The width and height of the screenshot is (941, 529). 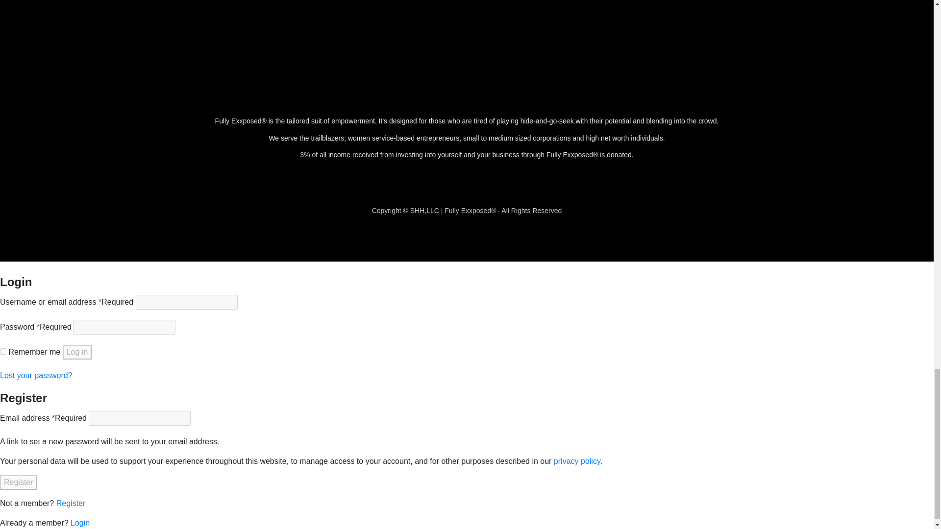 What do you see at coordinates (19, 482) in the screenshot?
I see `Register` at bounding box center [19, 482].